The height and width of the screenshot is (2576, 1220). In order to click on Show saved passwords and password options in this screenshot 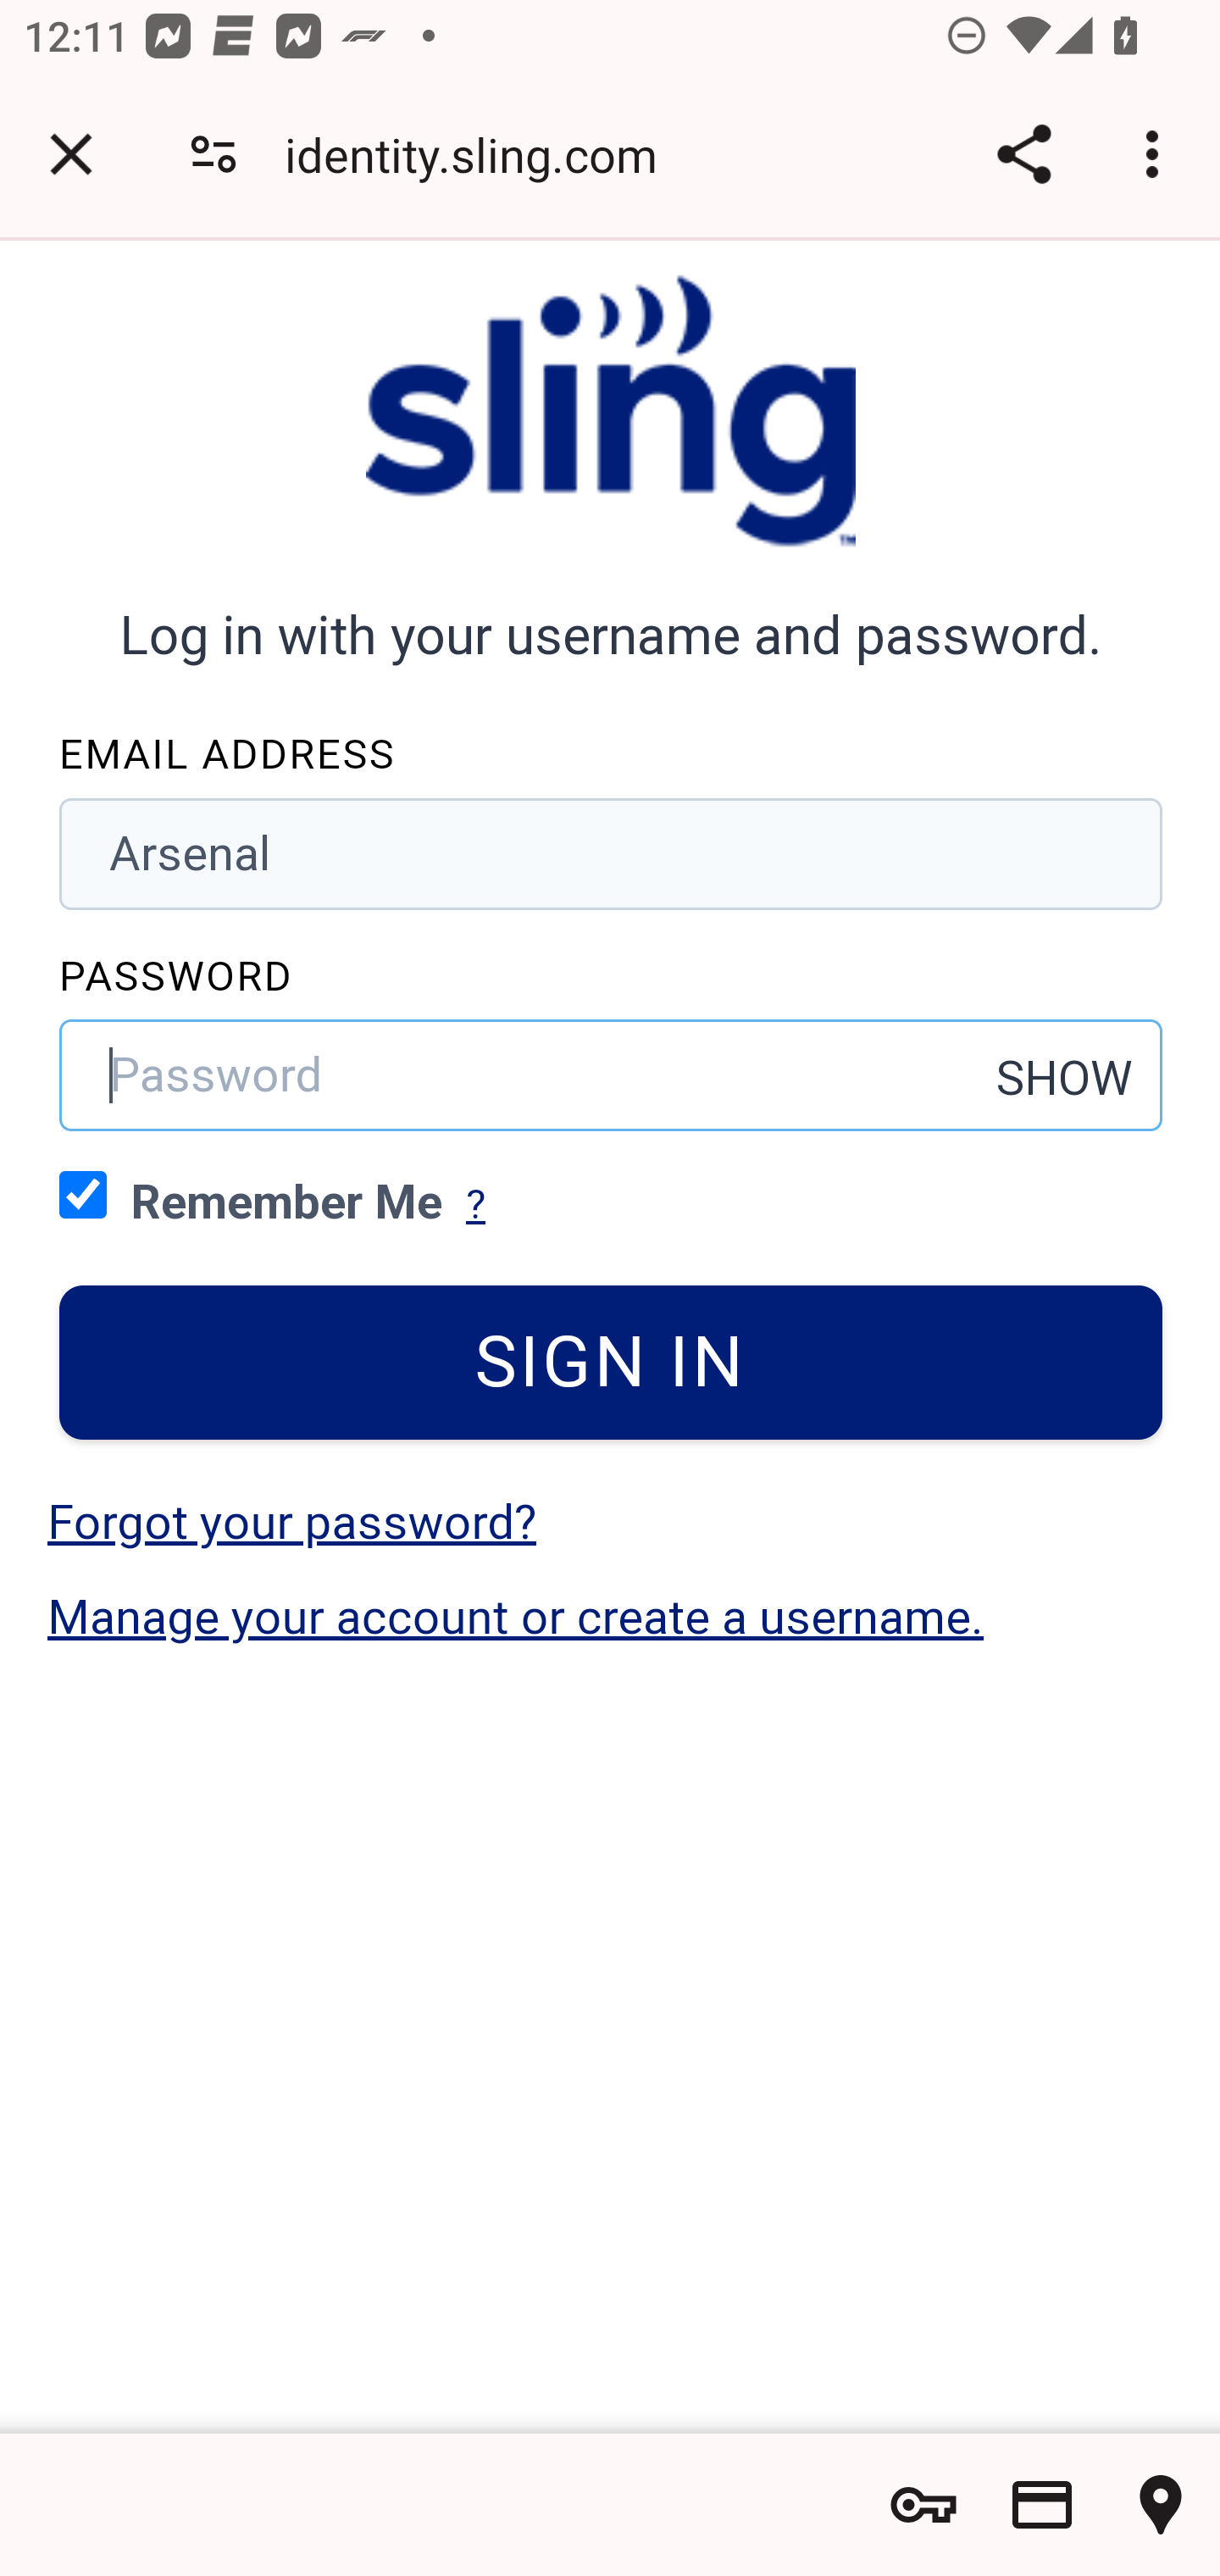, I will do `click(923, 2505)`.